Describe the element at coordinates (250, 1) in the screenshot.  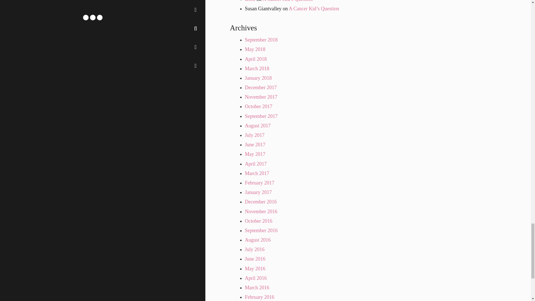
I see `kristi` at that location.